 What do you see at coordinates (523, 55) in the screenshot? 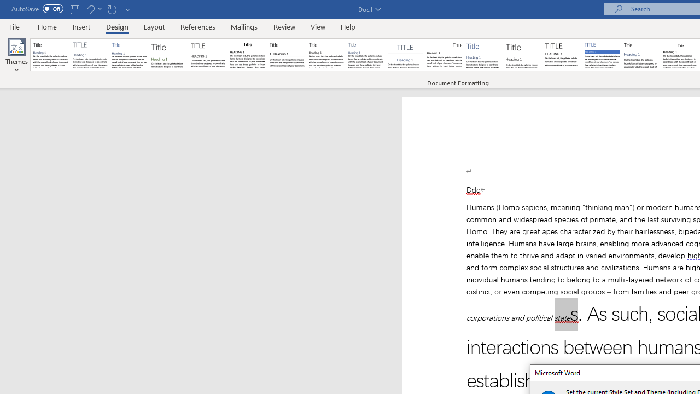
I see `Lines (Stylish)` at bounding box center [523, 55].